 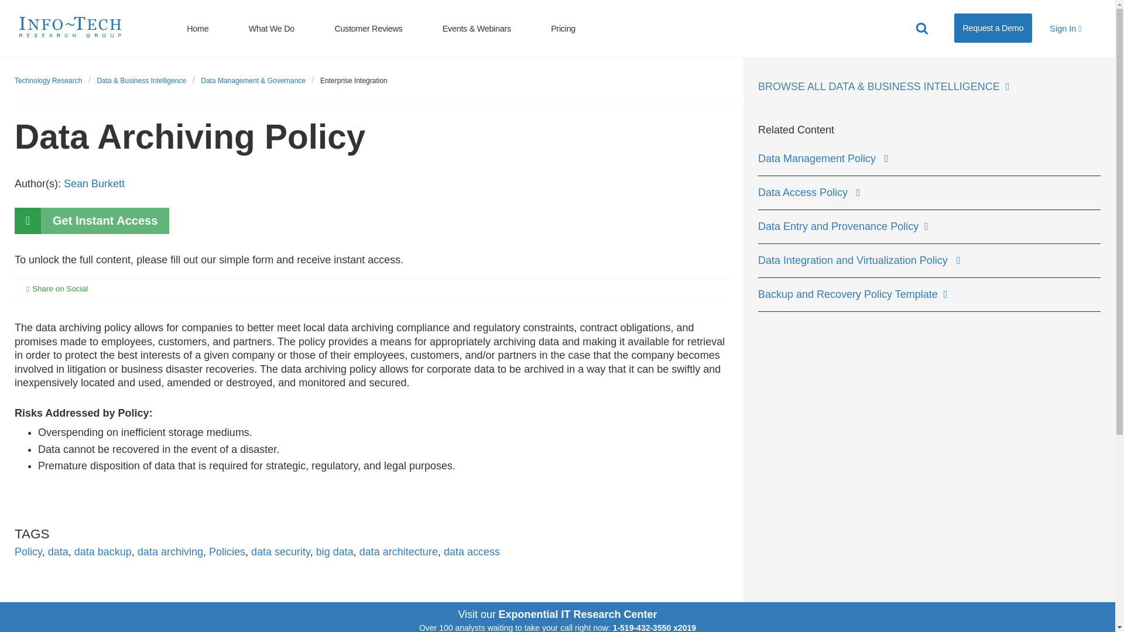 What do you see at coordinates (993, 28) in the screenshot?
I see `Request a Demo` at bounding box center [993, 28].